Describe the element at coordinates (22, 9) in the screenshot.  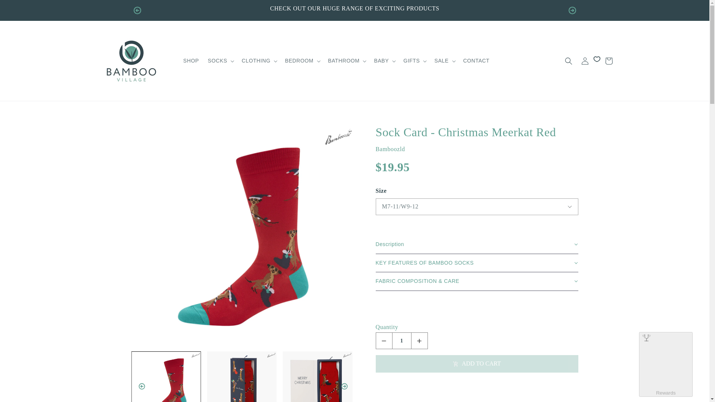
I see `Skip to content` at that location.